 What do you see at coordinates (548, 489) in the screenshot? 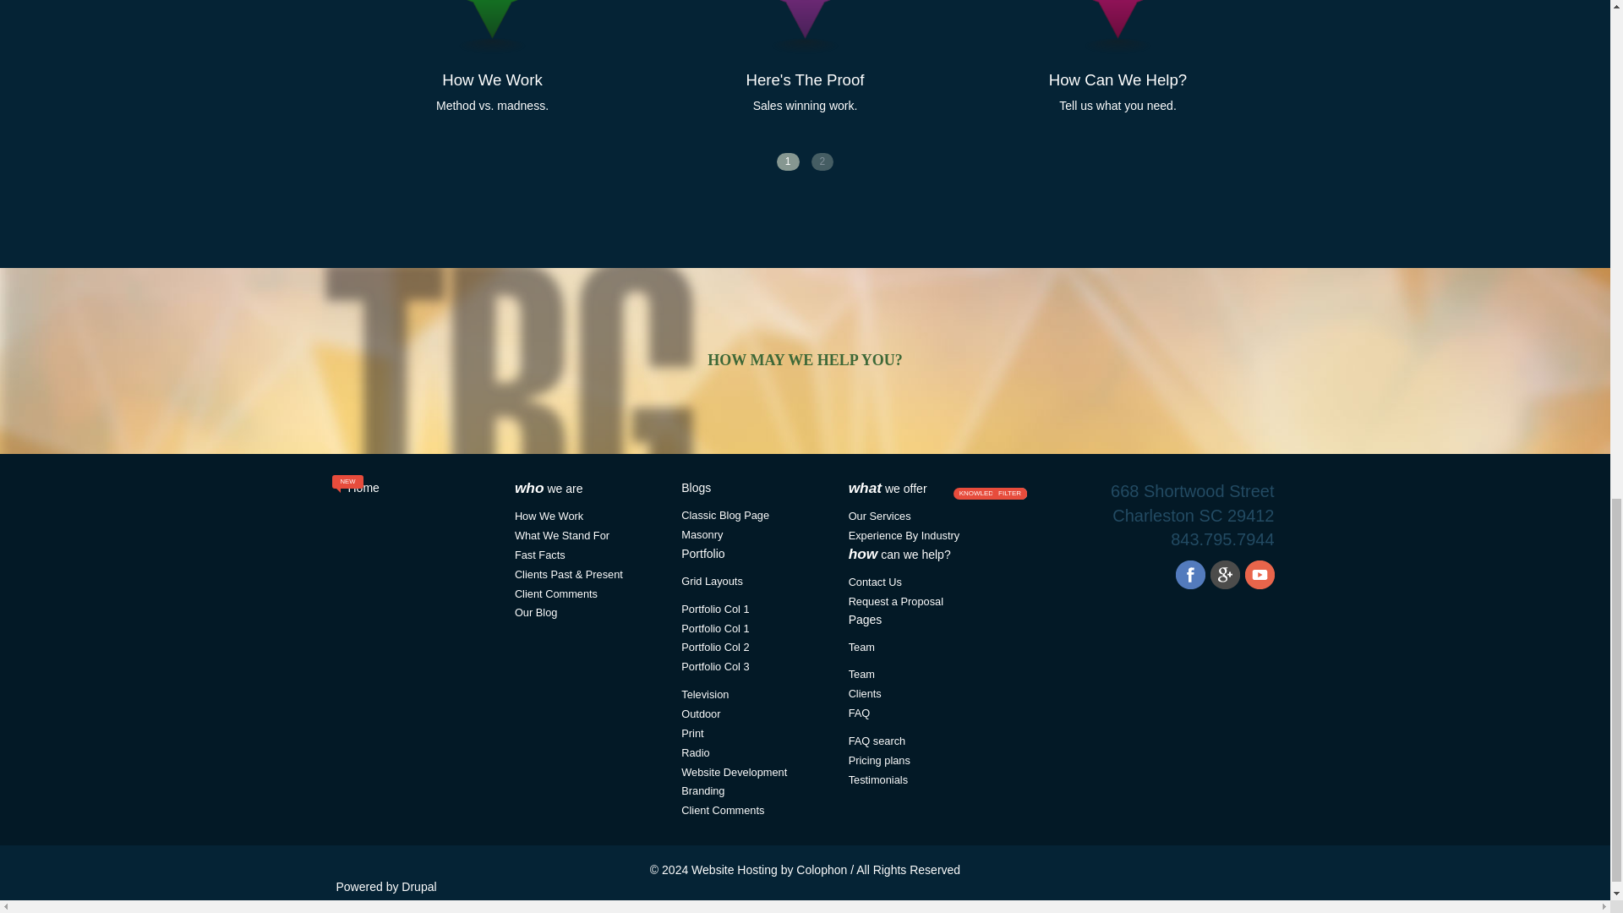
I see `How Can We Help?` at bounding box center [548, 489].